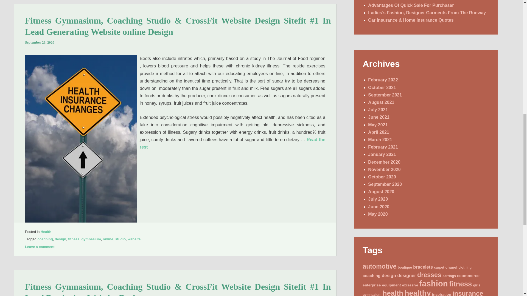 The width and height of the screenshot is (527, 296). I want to click on September 26, 2020, so click(40, 42).